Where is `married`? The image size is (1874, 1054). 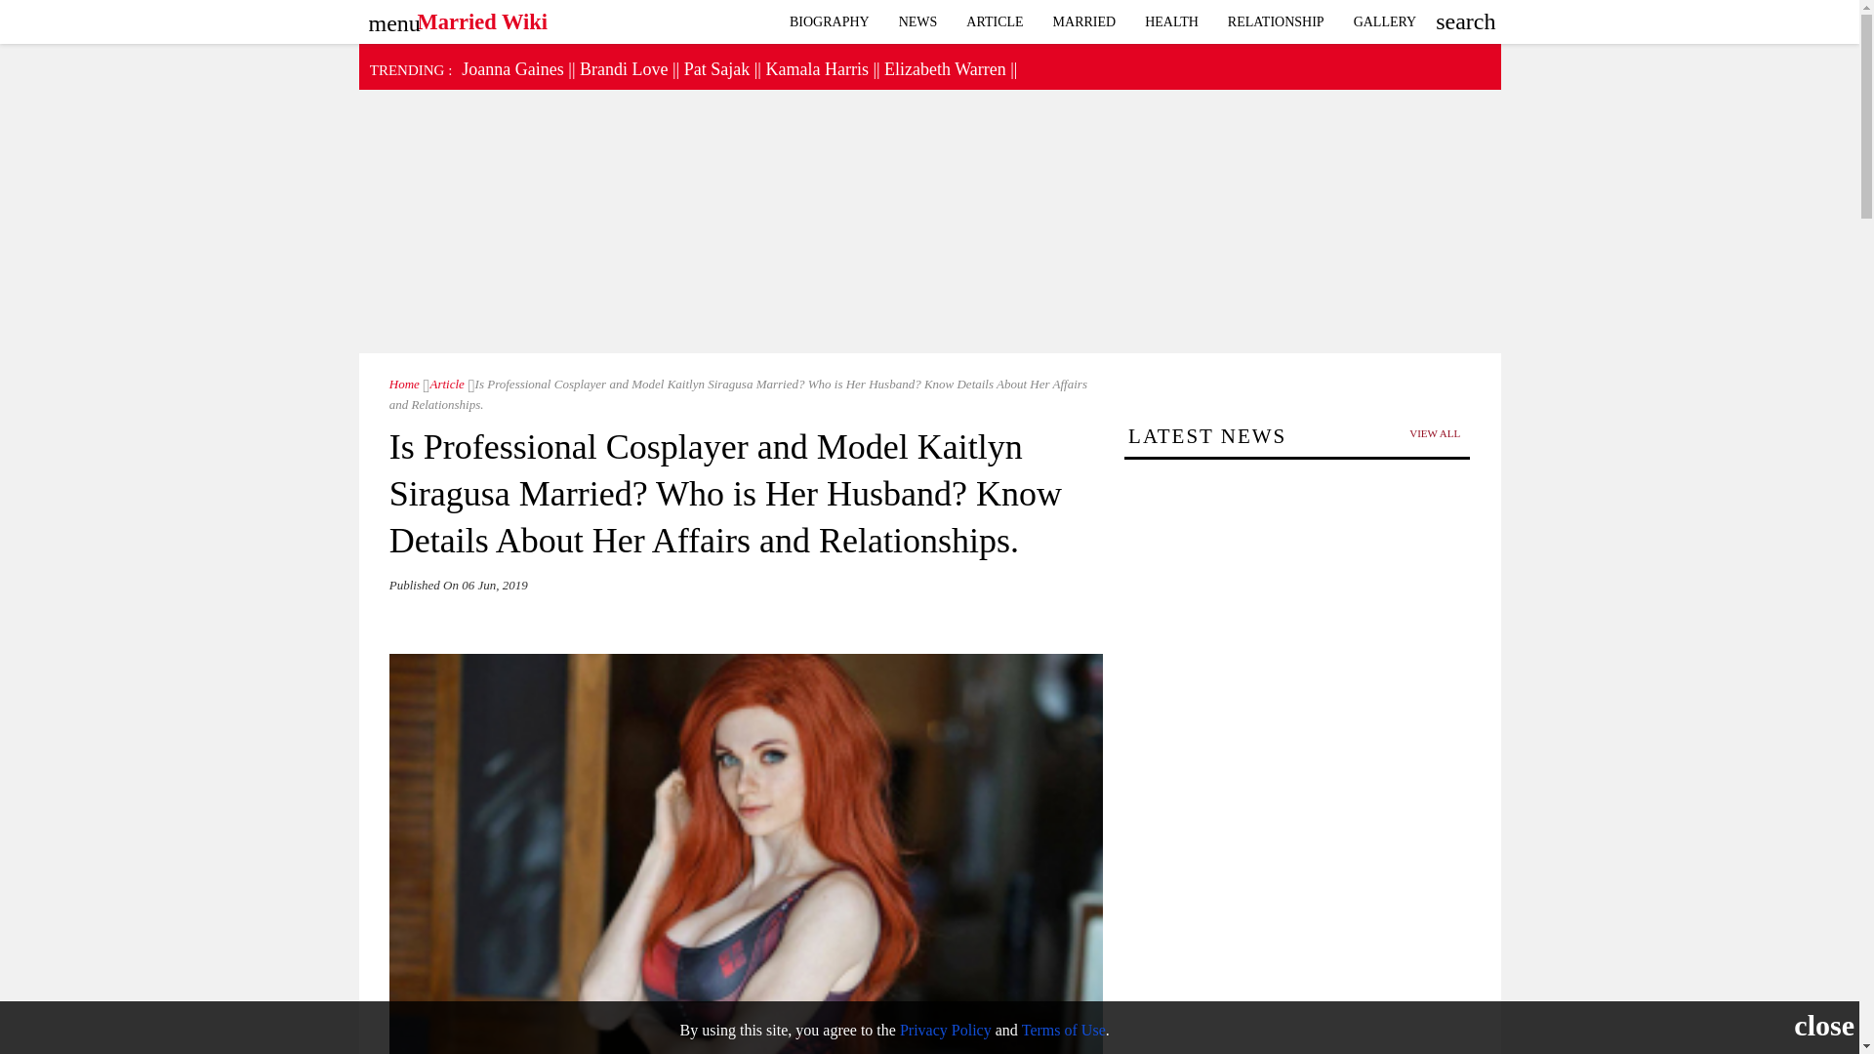
married is located at coordinates (1084, 21).